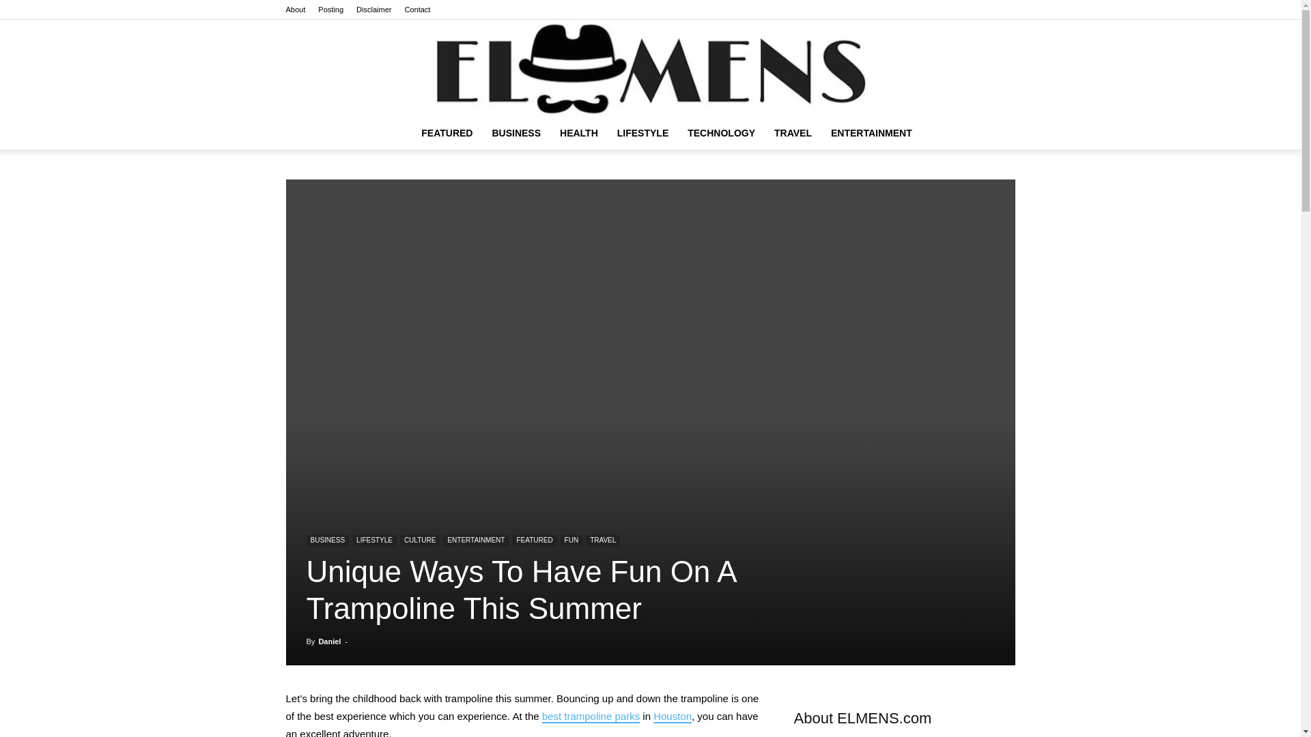  I want to click on CATEGORIES, so click(447, 132).